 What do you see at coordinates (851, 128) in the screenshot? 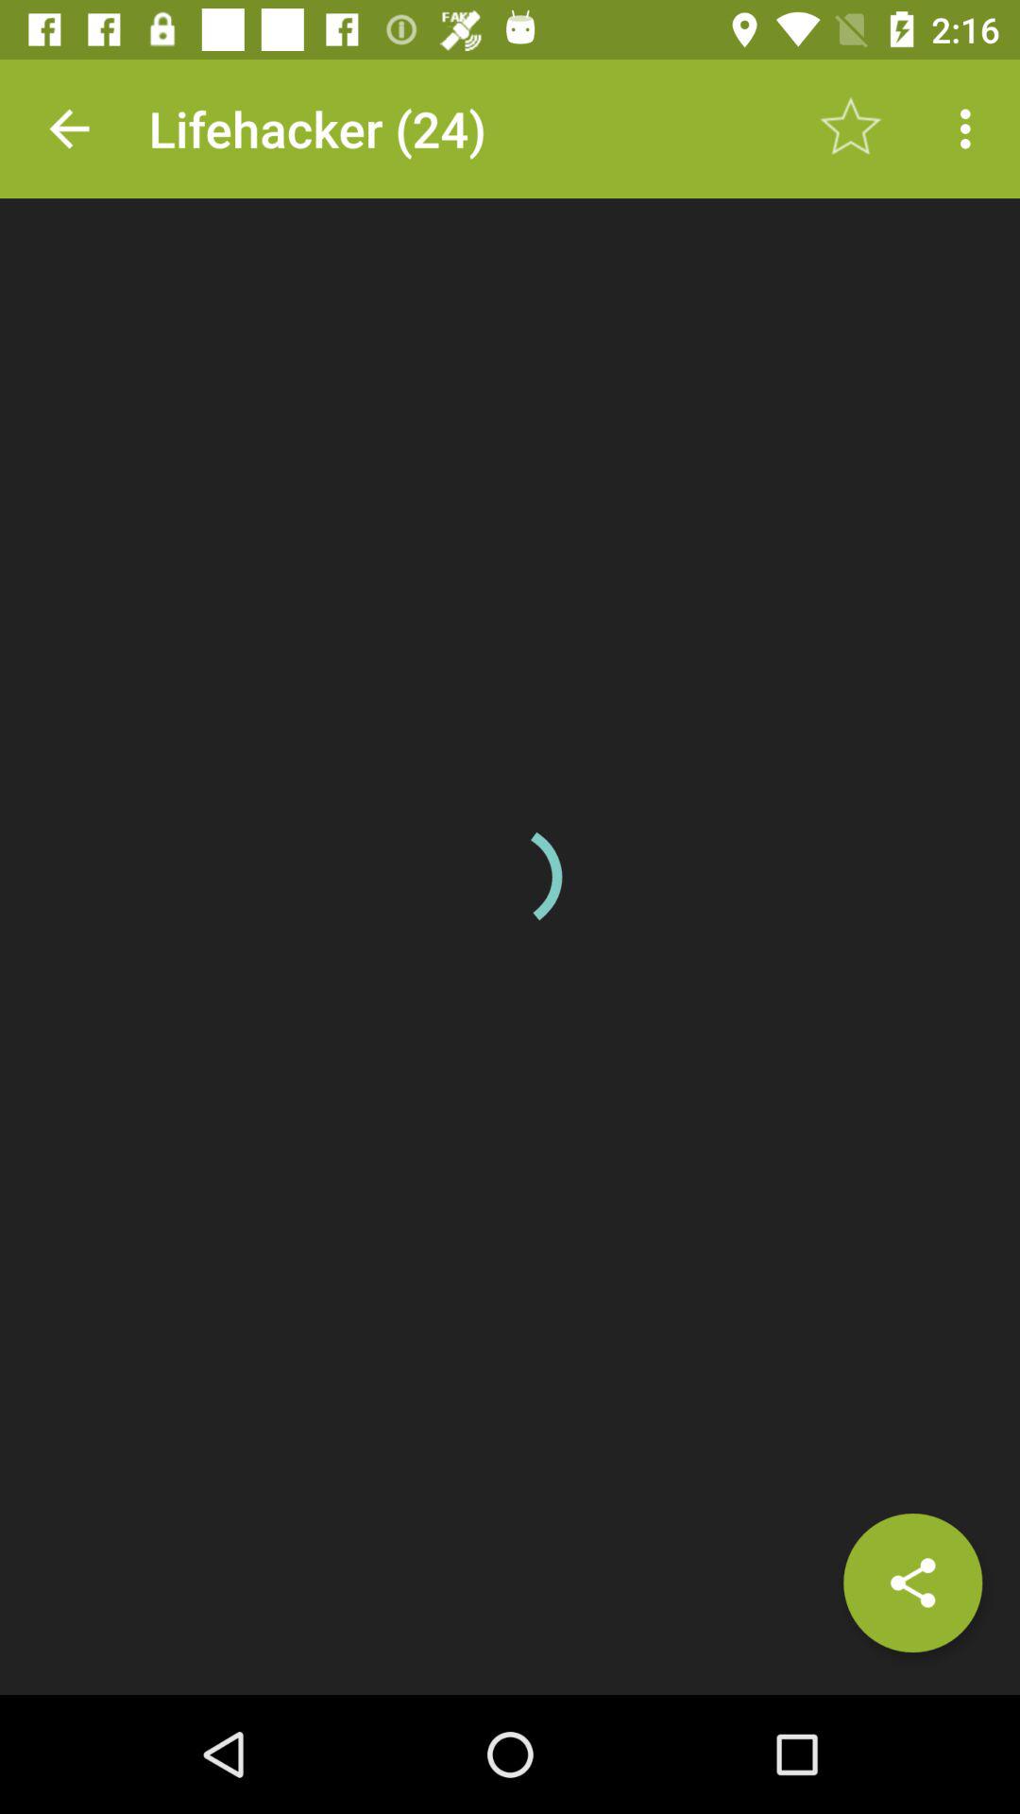
I see `choose icon next to lifehacker (24) item` at bounding box center [851, 128].